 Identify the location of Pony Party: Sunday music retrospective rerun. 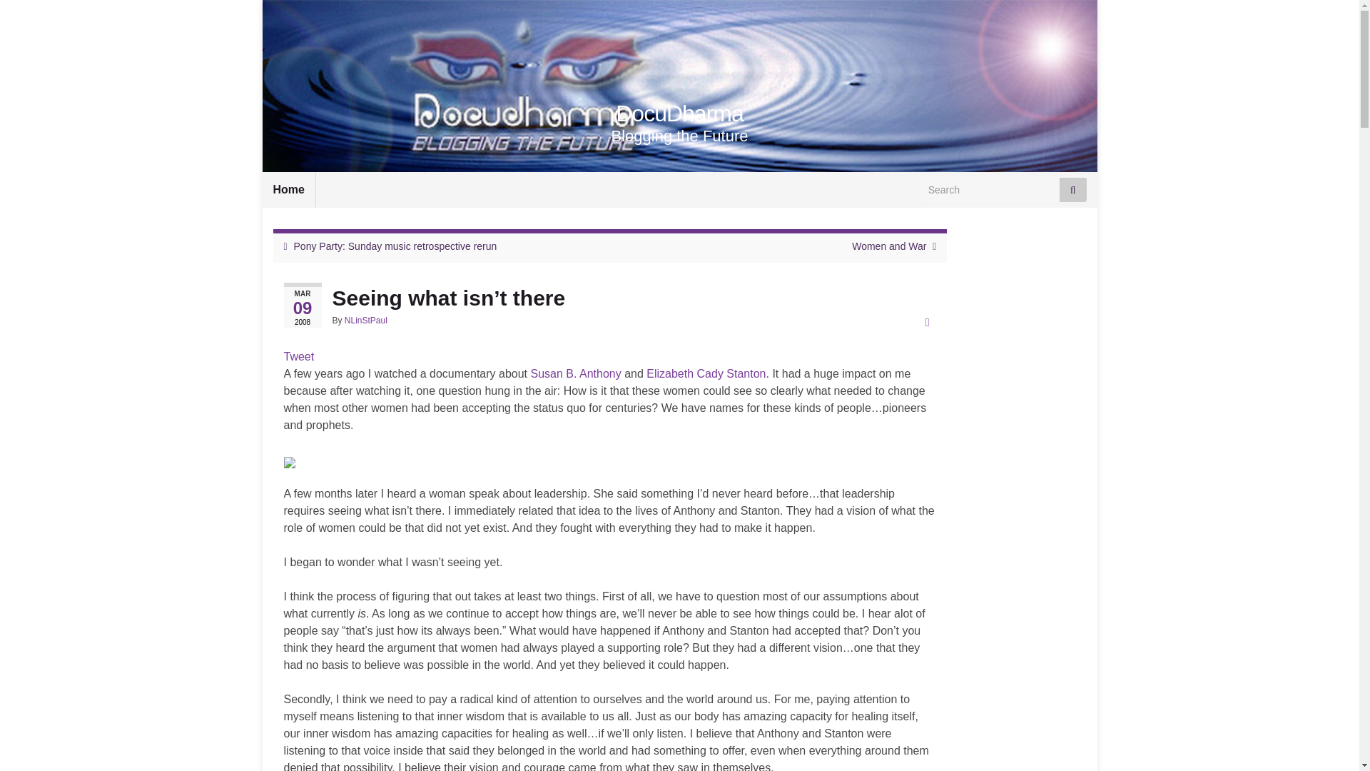
(395, 246).